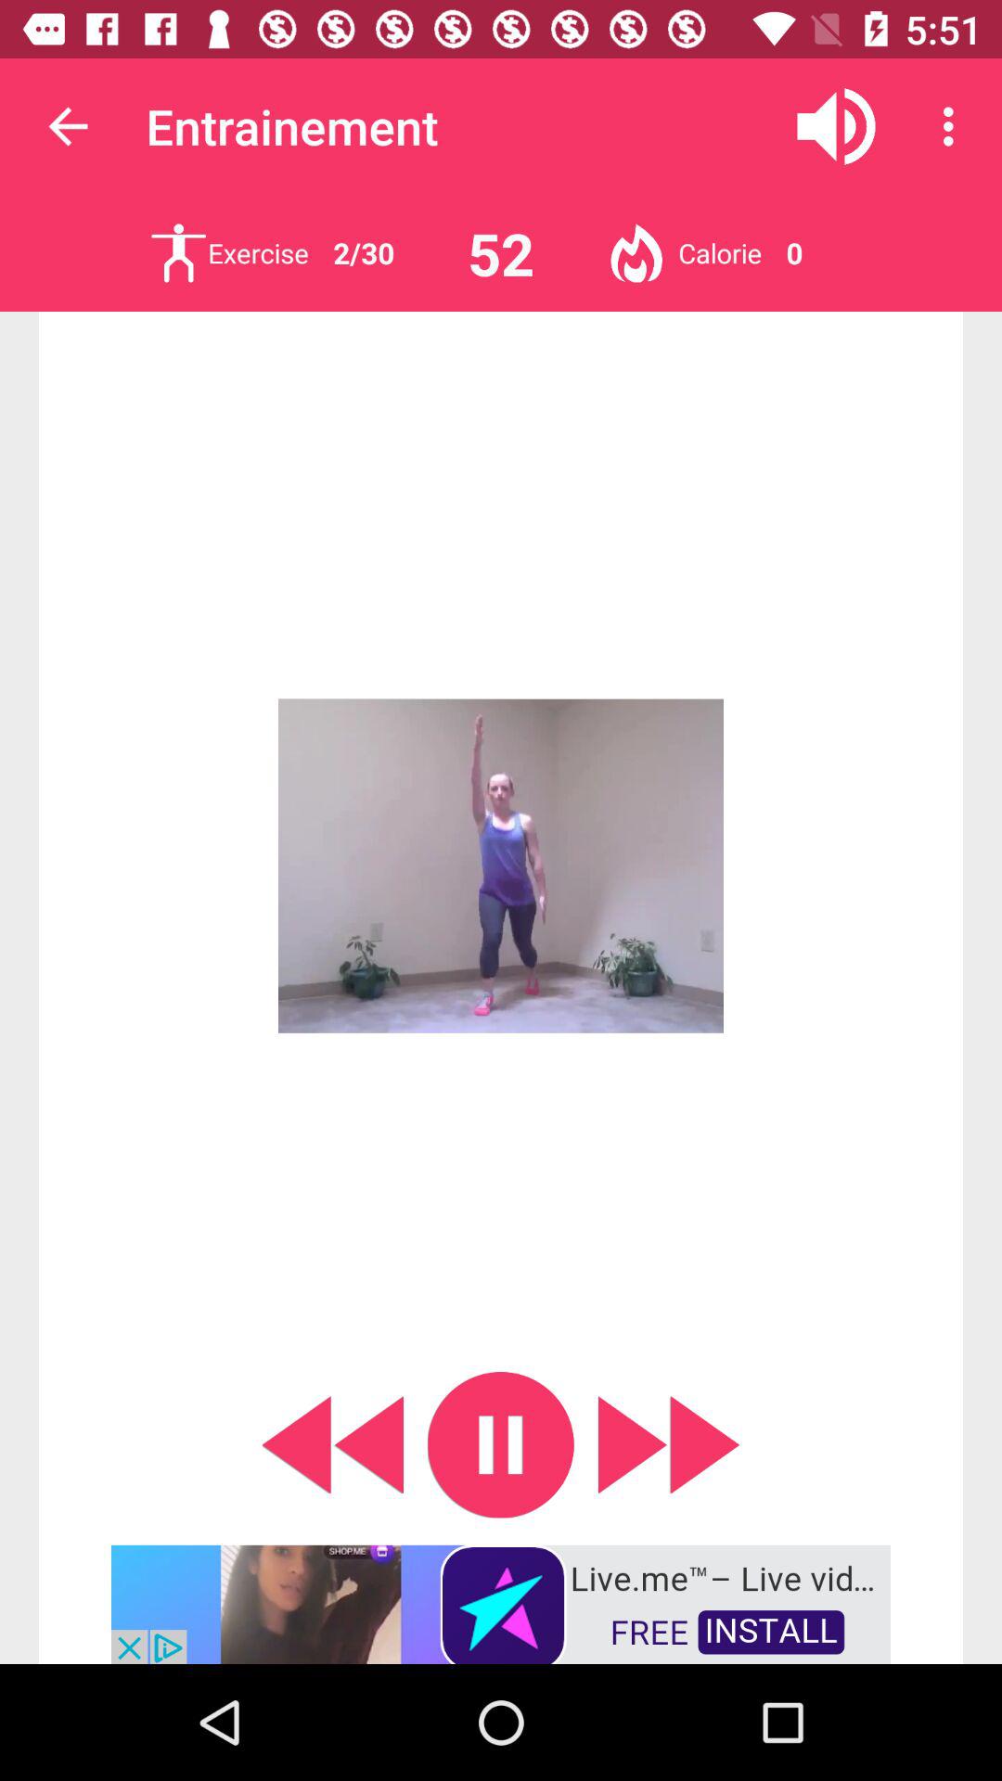 The width and height of the screenshot is (1002, 1781). I want to click on calorie calculate app, so click(636, 252).